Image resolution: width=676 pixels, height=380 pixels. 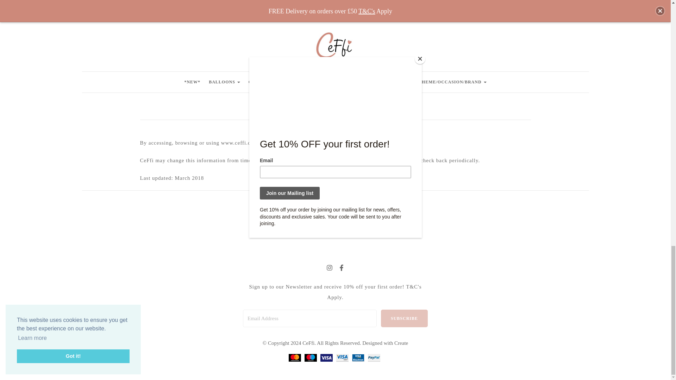 What do you see at coordinates (329, 268) in the screenshot?
I see `instagram` at bounding box center [329, 268].